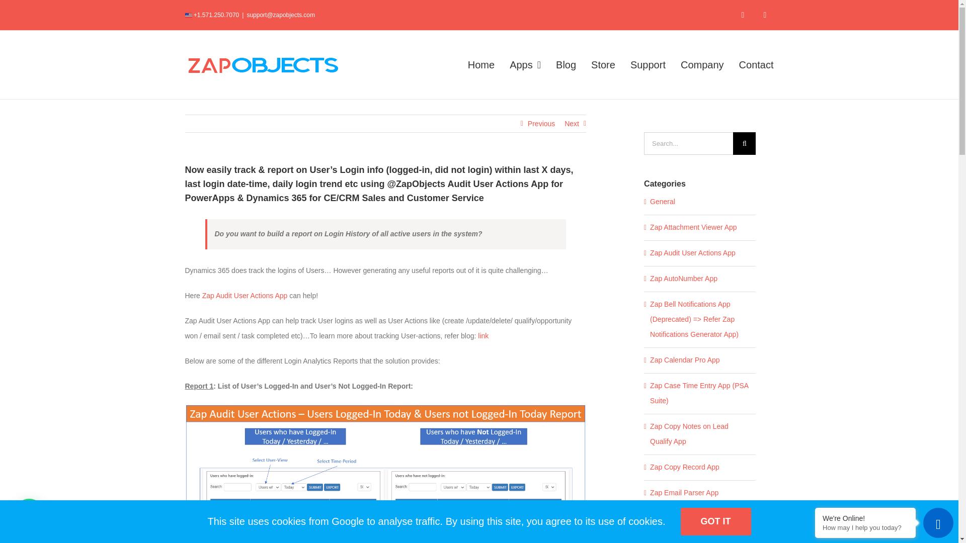 The width and height of the screenshot is (966, 543). I want to click on LinkedIn, so click(765, 15).